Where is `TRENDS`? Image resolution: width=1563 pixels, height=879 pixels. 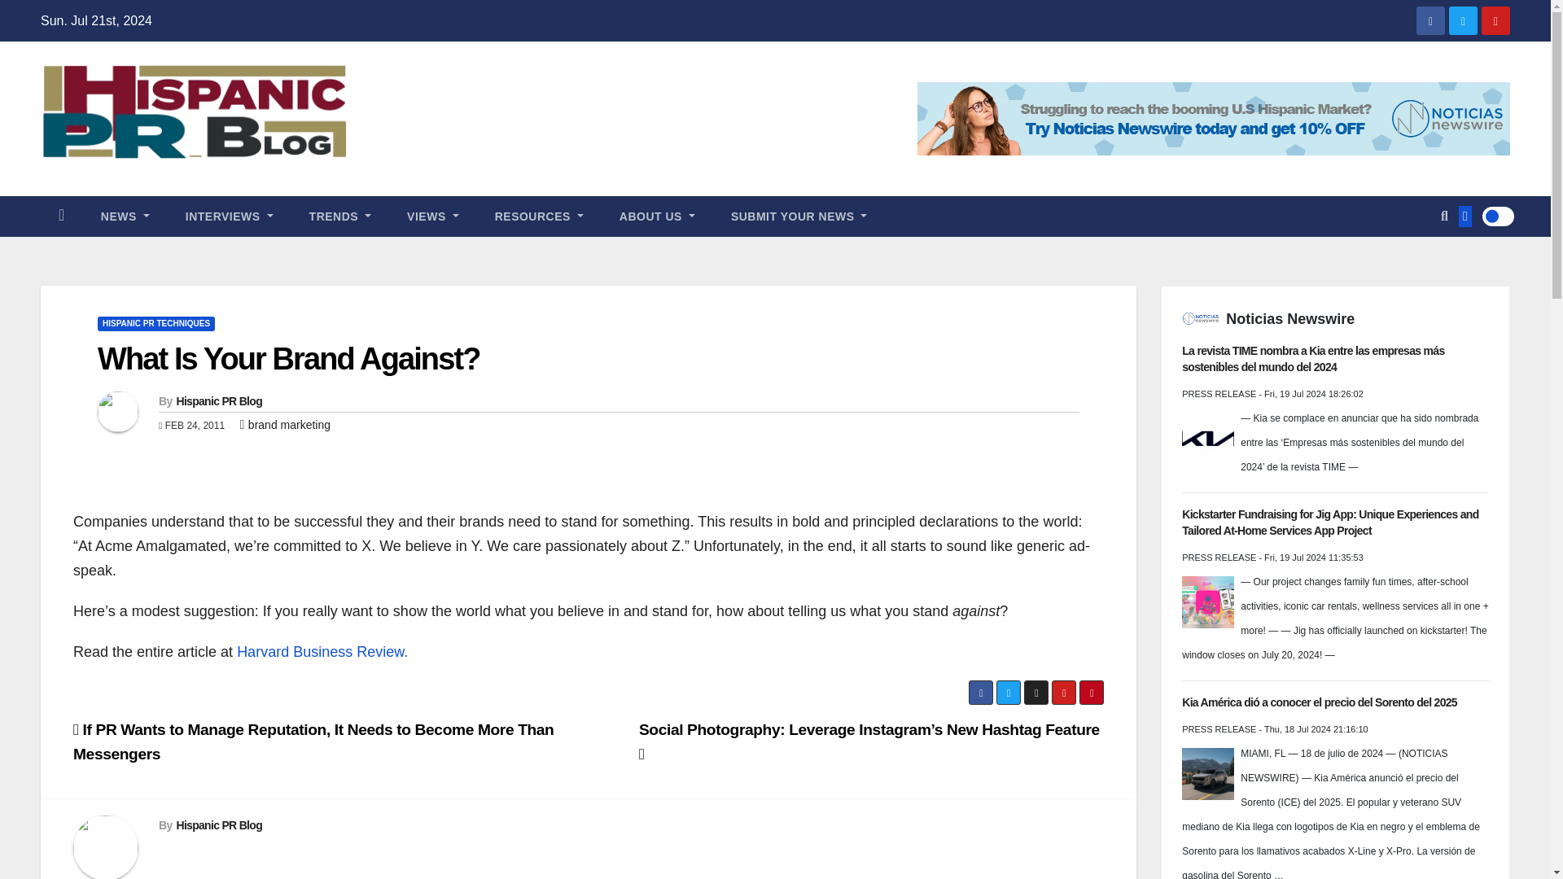
TRENDS is located at coordinates (340, 216).